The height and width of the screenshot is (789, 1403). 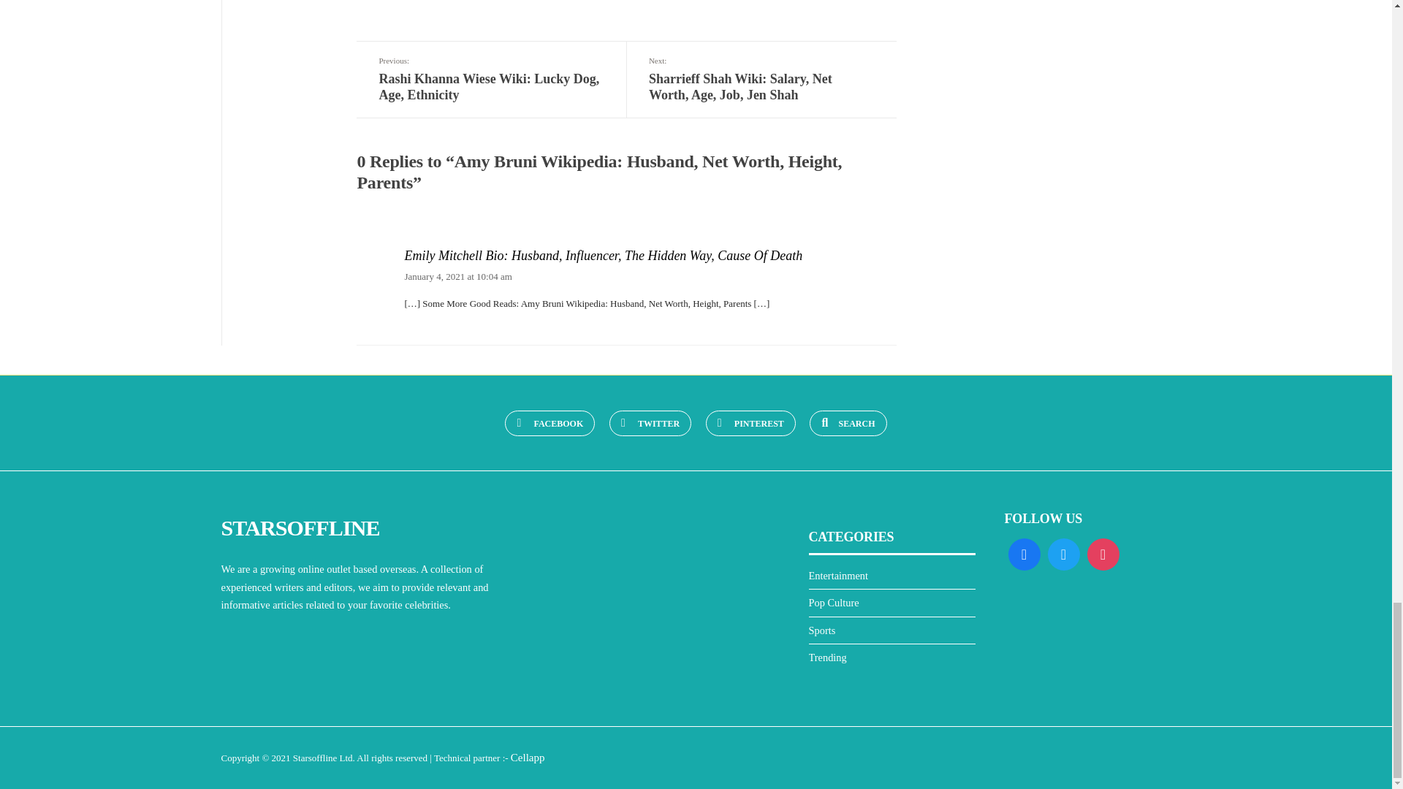 I want to click on Trending, so click(x=826, y=657).